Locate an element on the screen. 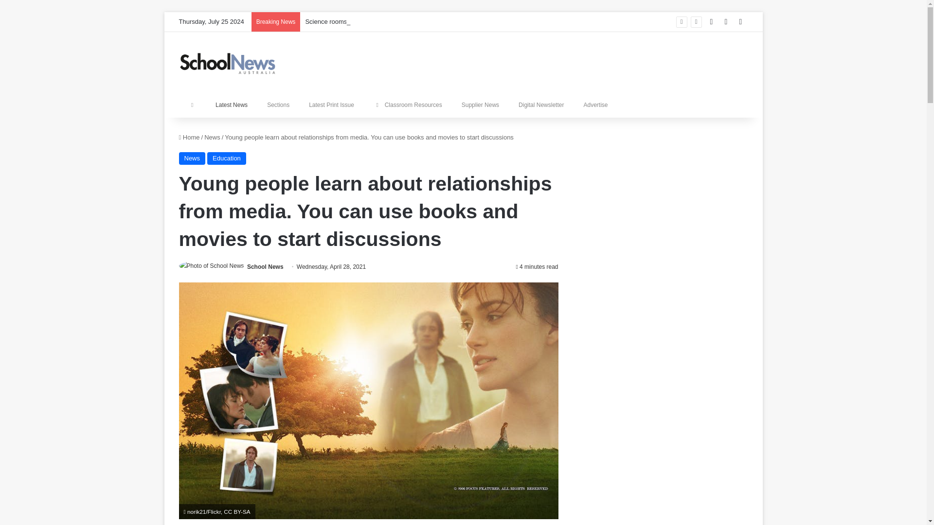 The height and width of the screenshot is (525, 934). Digital Newsletter is located at coordinates (541, 105).